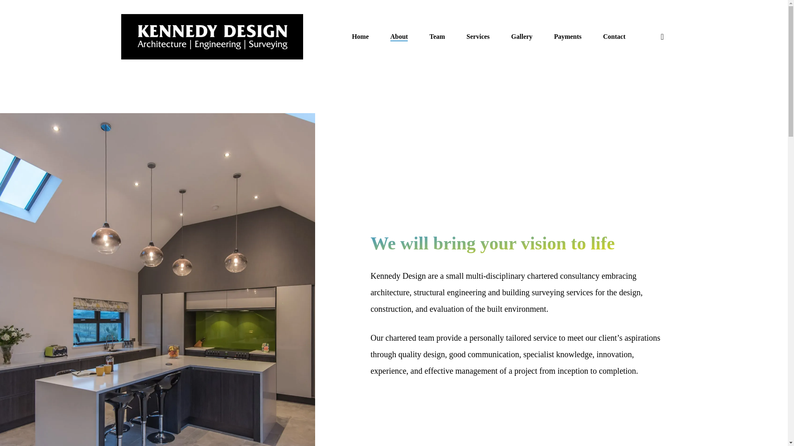 The height and width of the screenshot is (446, 794). Describe the element at coordinates (399, 37) in the screenshot. I see `About` at that location.